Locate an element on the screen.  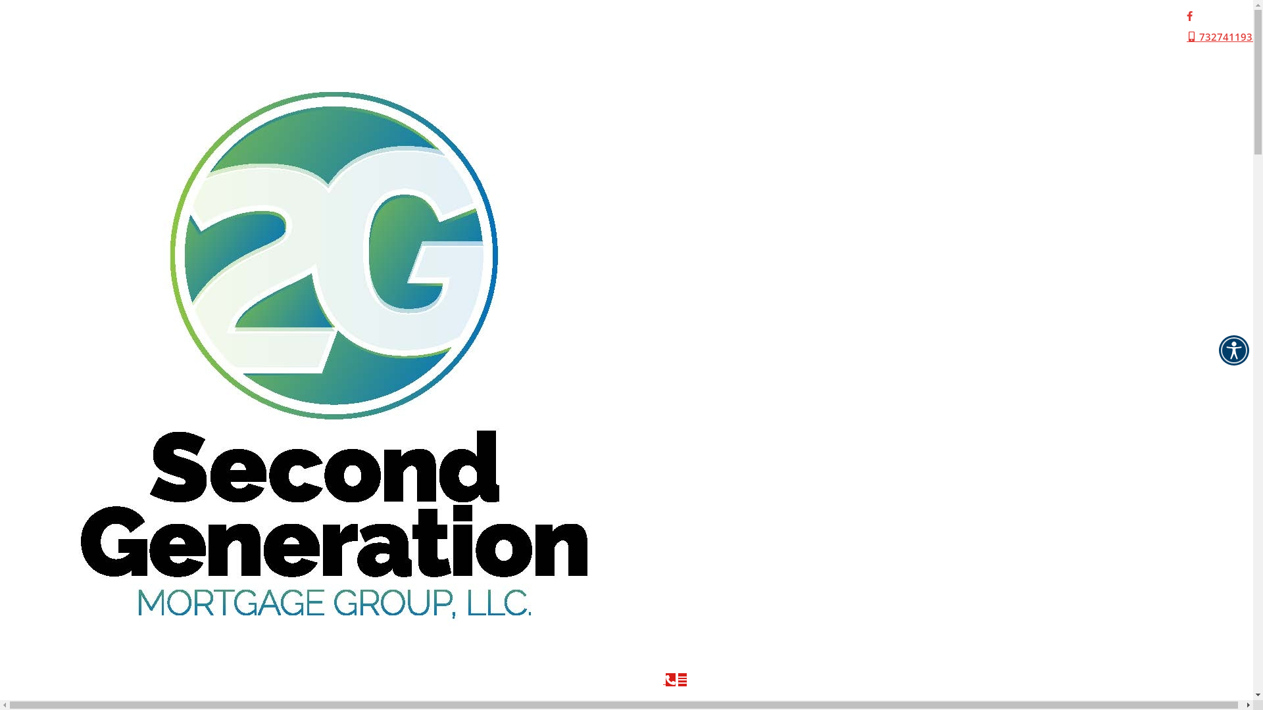
7327411933 is located at coordinates (1222, 37).